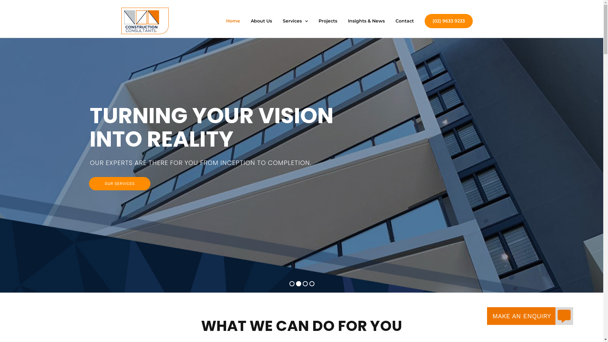 The image size is (608, 342). I want to click on (02) 9633 9233, so click(448, 21).